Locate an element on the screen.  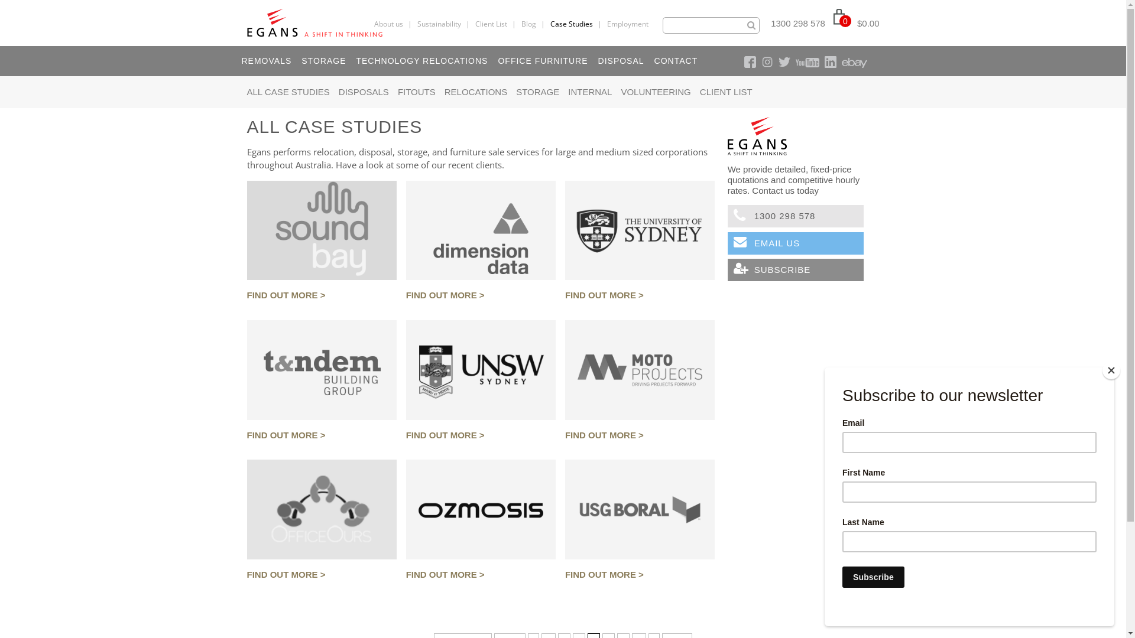
0 is located at coordinates (842, 23).